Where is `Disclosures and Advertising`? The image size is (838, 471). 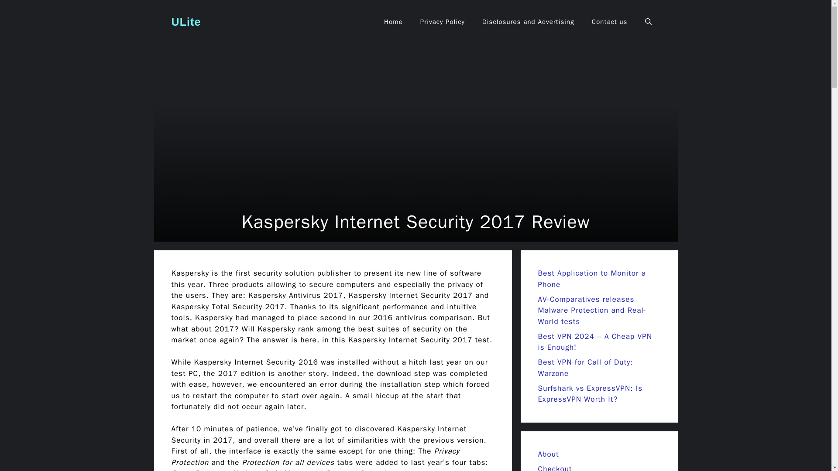
Disclosures and Advertising is located at coordinates (528, 22).